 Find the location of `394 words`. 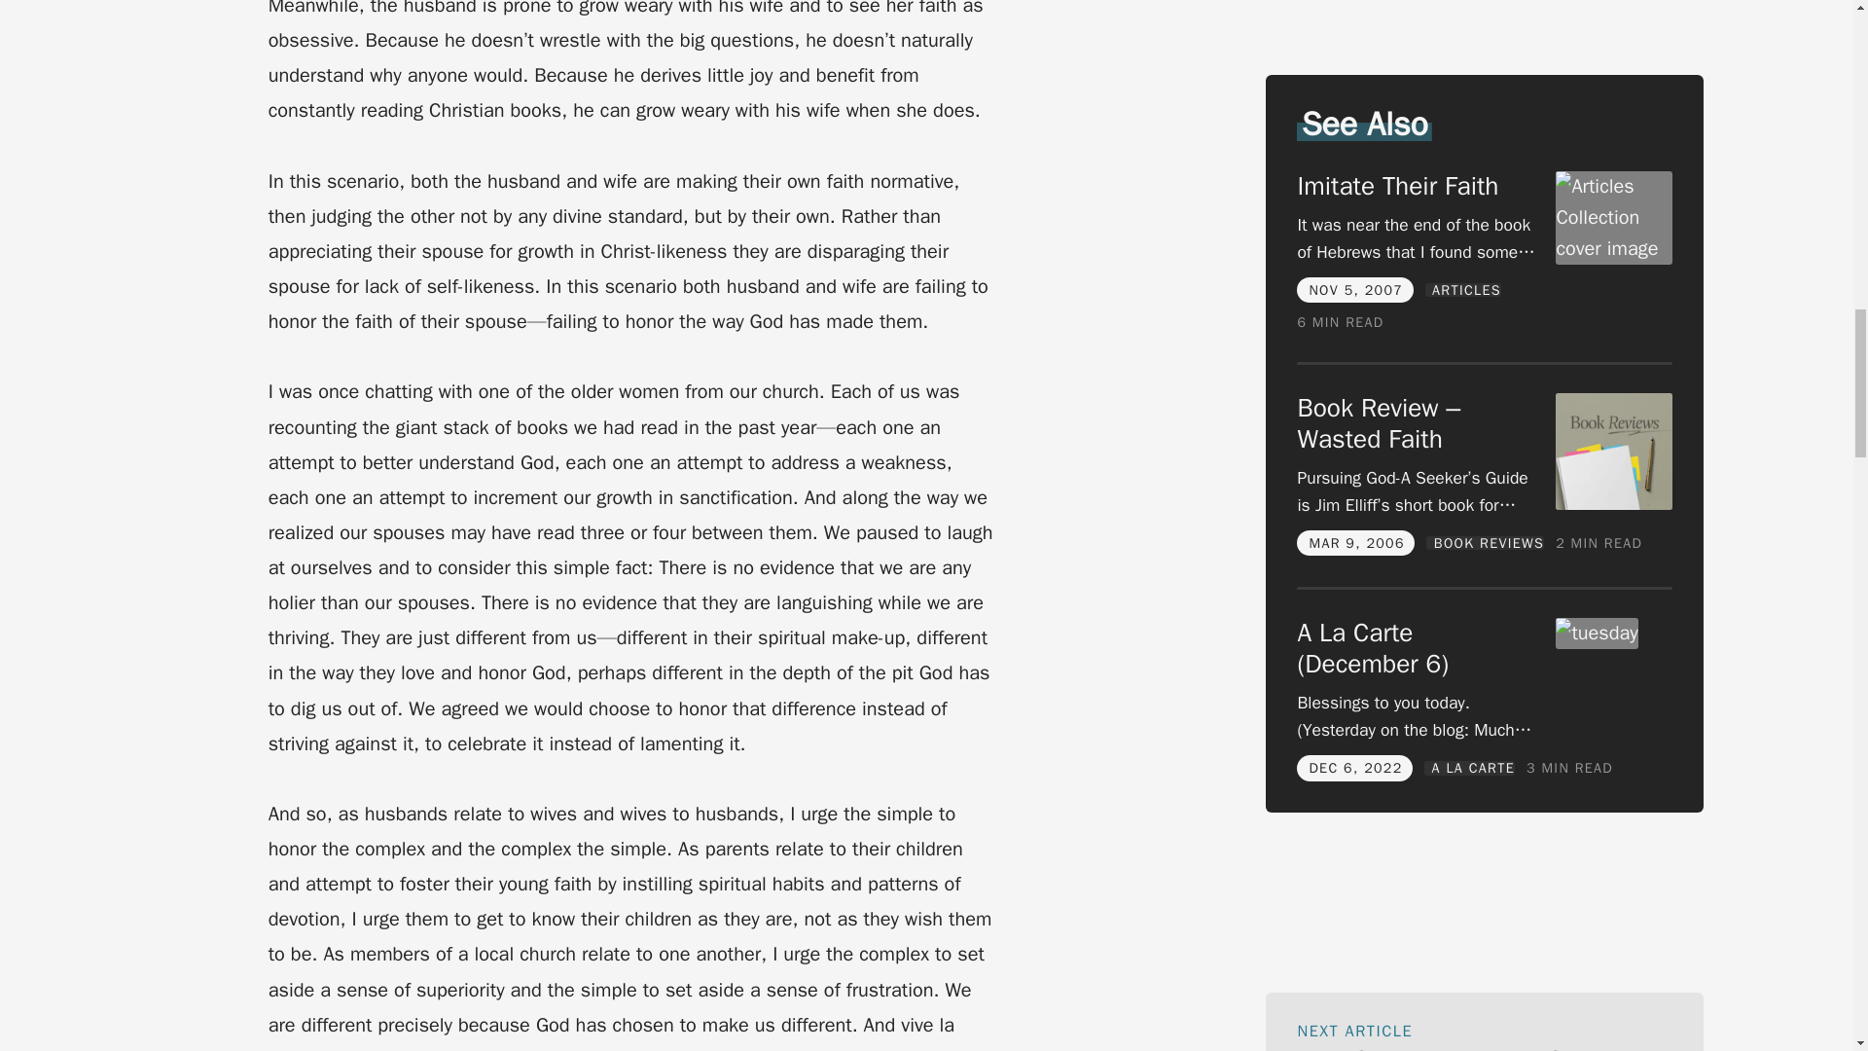

394 words is located at coordinates (1569, 640).